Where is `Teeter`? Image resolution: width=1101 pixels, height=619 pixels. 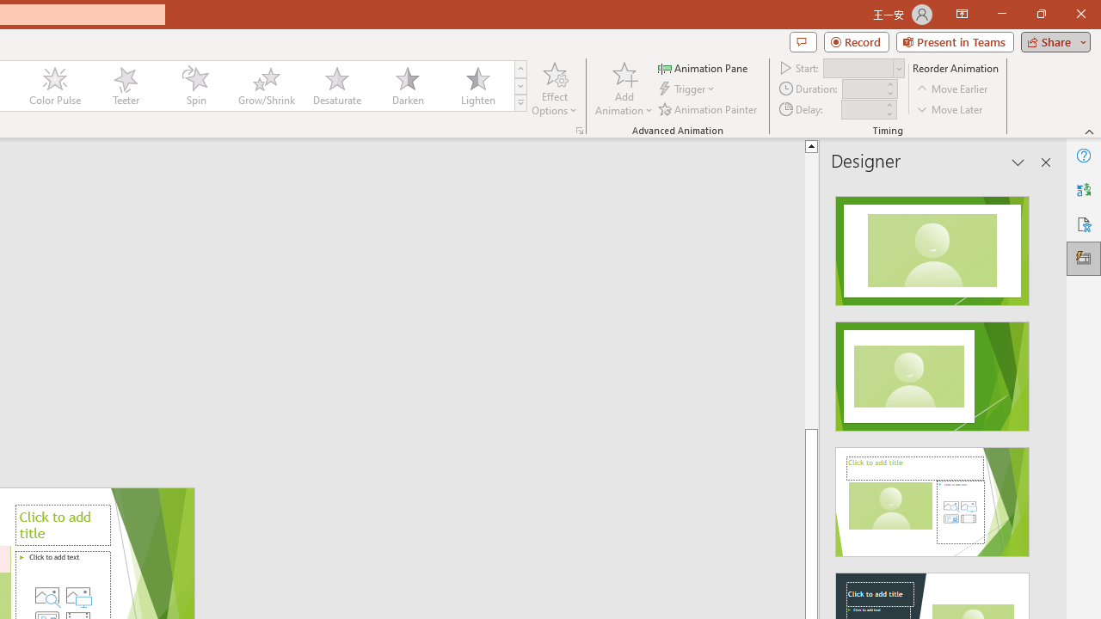
Teeter is located at coordinates (125, 86).